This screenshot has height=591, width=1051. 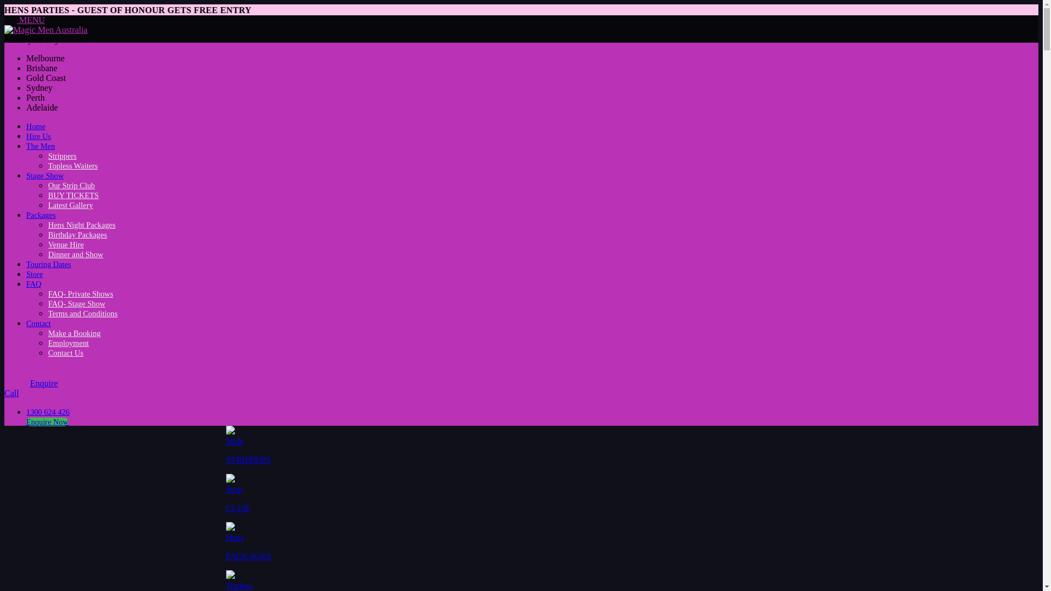 I want to click on Make a Booking, so click(x=74, y=333).